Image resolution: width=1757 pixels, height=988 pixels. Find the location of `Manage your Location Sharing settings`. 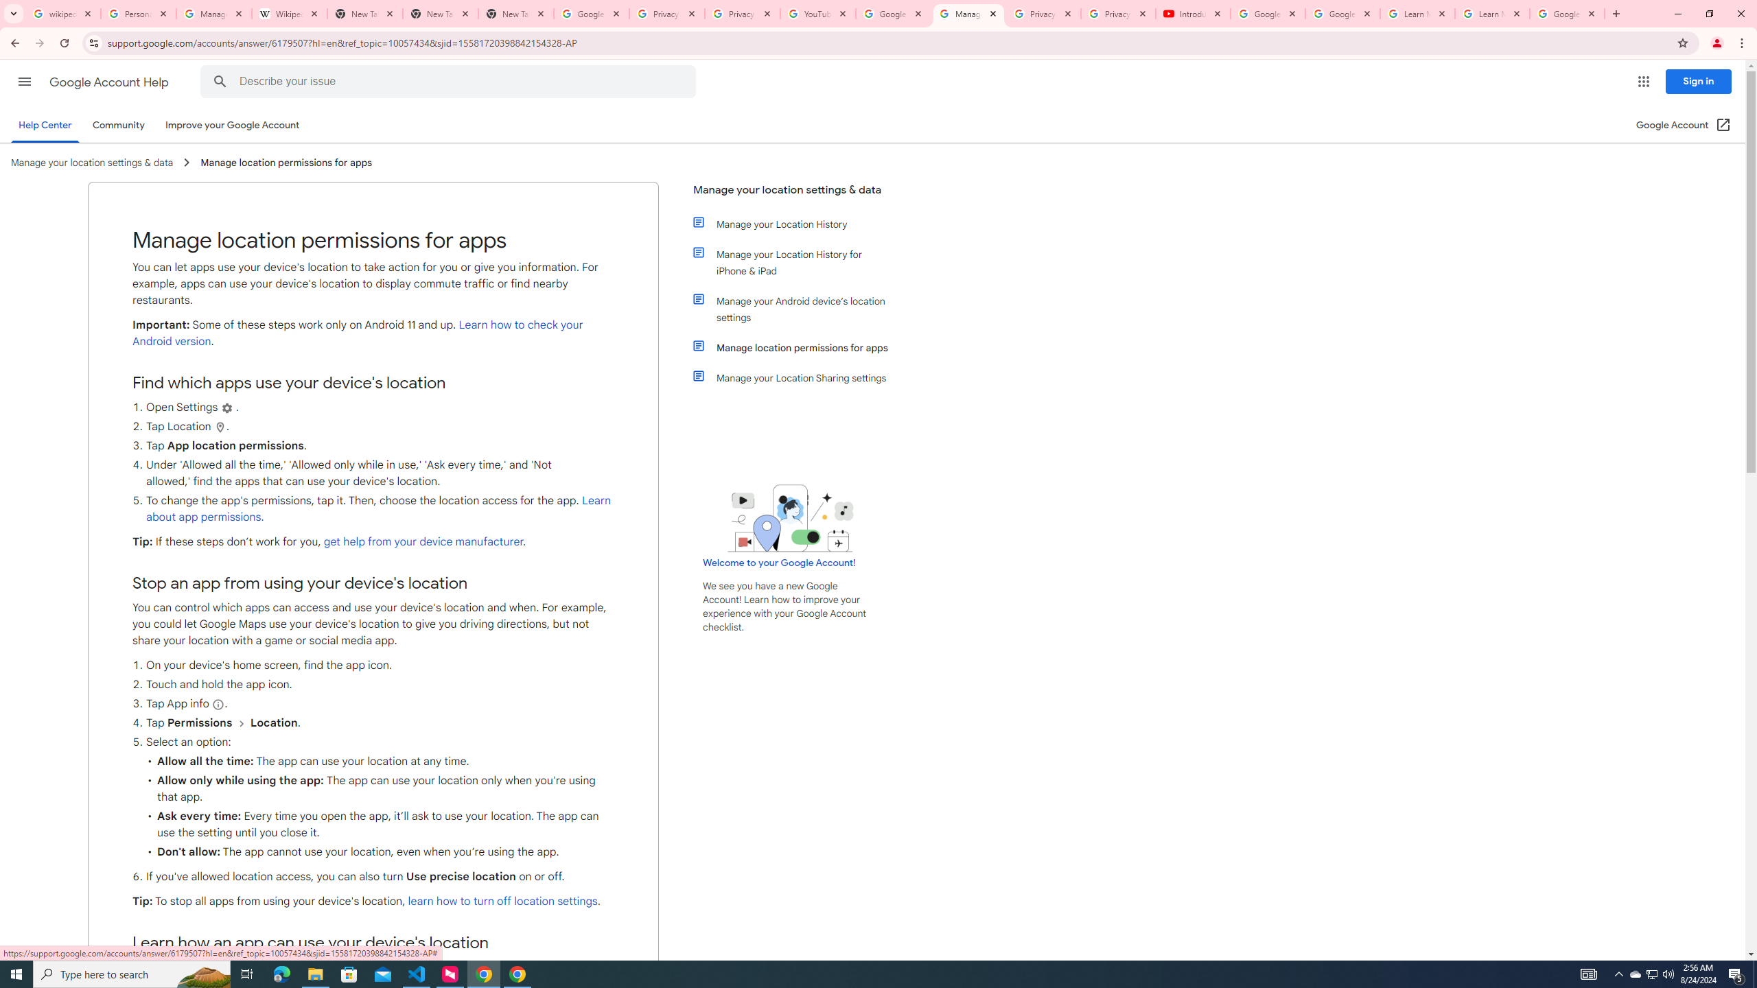

Manage your Location Sharing settings is located at coordinates (798, 377).